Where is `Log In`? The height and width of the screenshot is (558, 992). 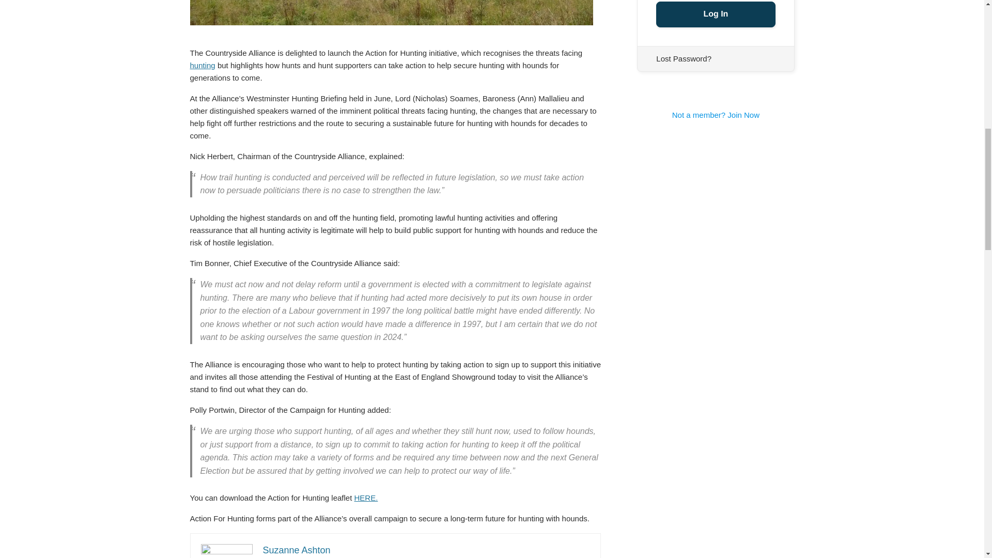 Log In is located at coordinates (715, 14).